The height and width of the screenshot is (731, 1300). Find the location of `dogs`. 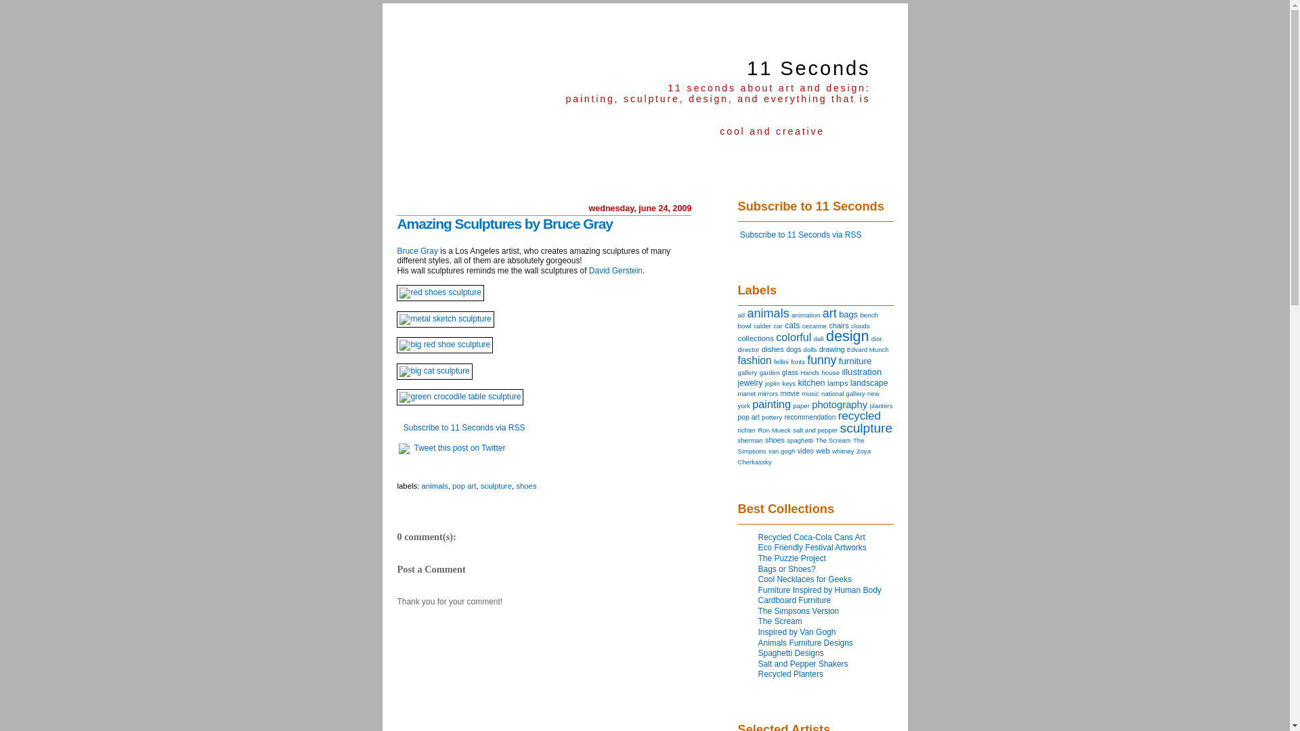

dogs is located at coordinates (794, 349).